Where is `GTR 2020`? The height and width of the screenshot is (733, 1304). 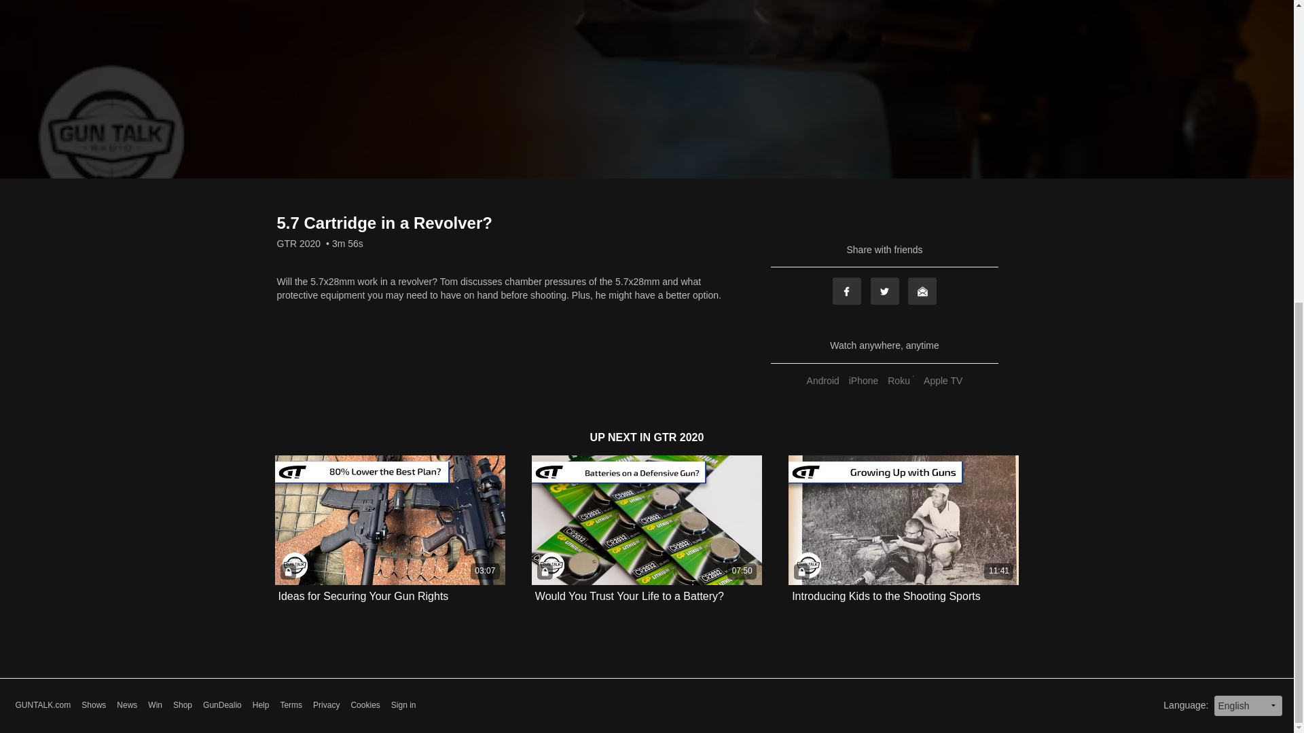 GTR 2020 is located at coordinates (299, 243).